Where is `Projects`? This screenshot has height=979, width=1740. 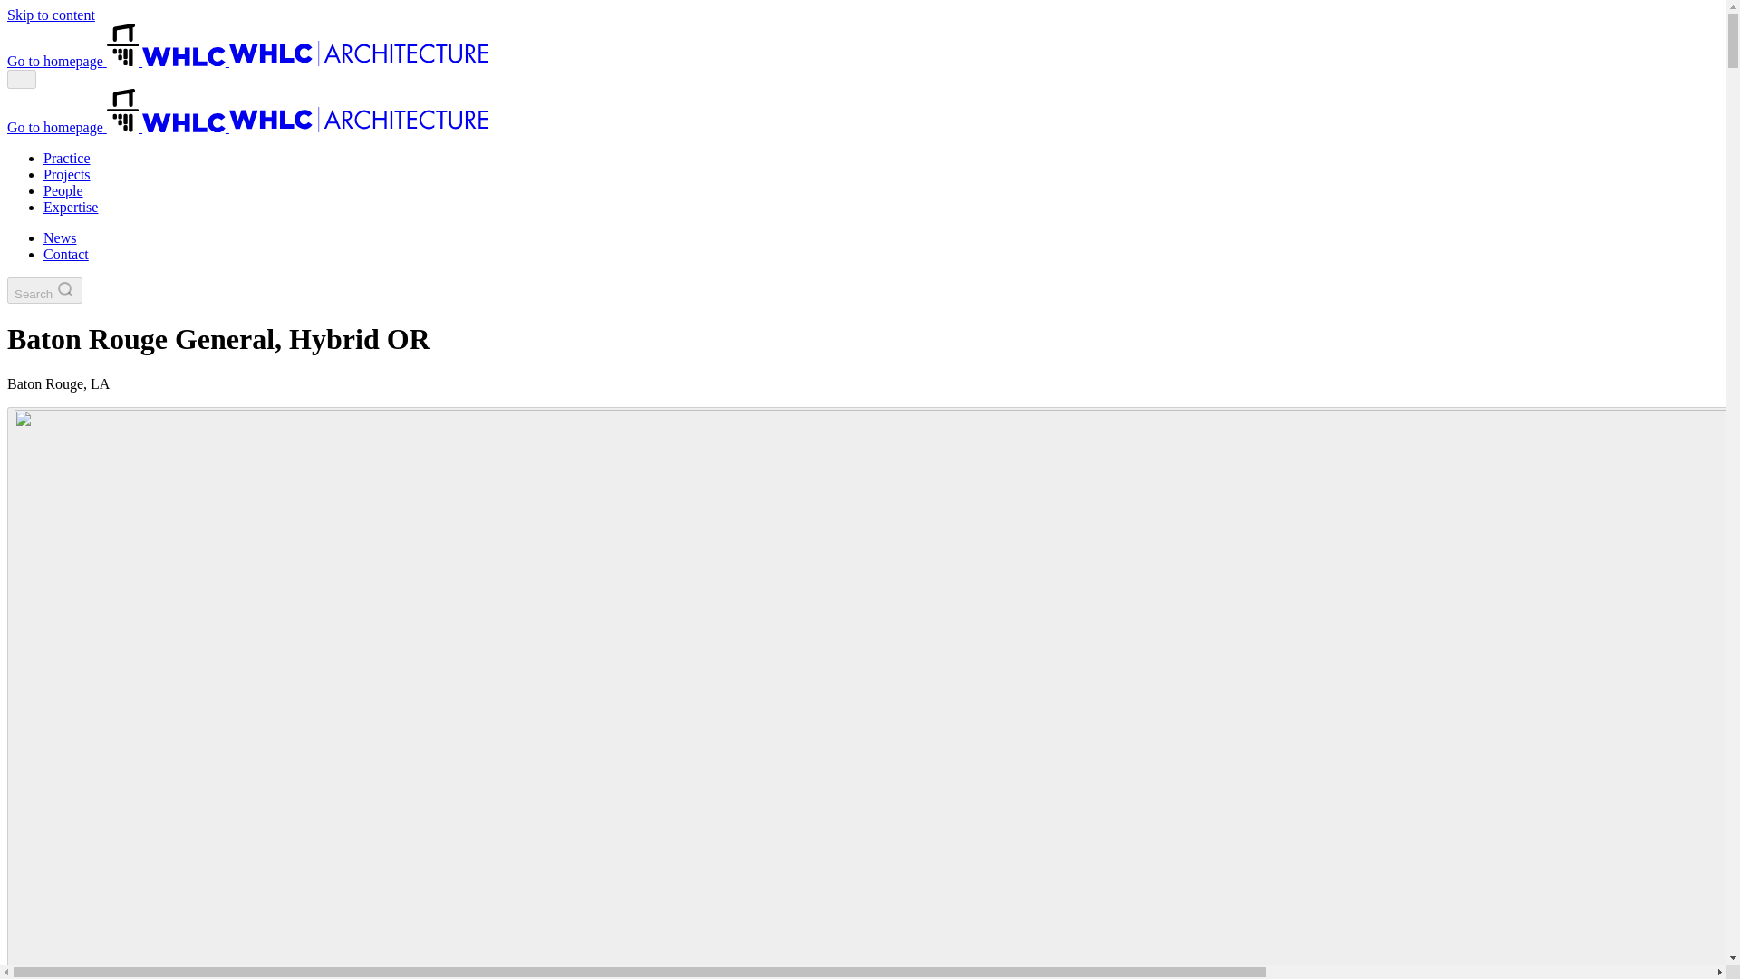 Projects is located at coordinates (820, 49).